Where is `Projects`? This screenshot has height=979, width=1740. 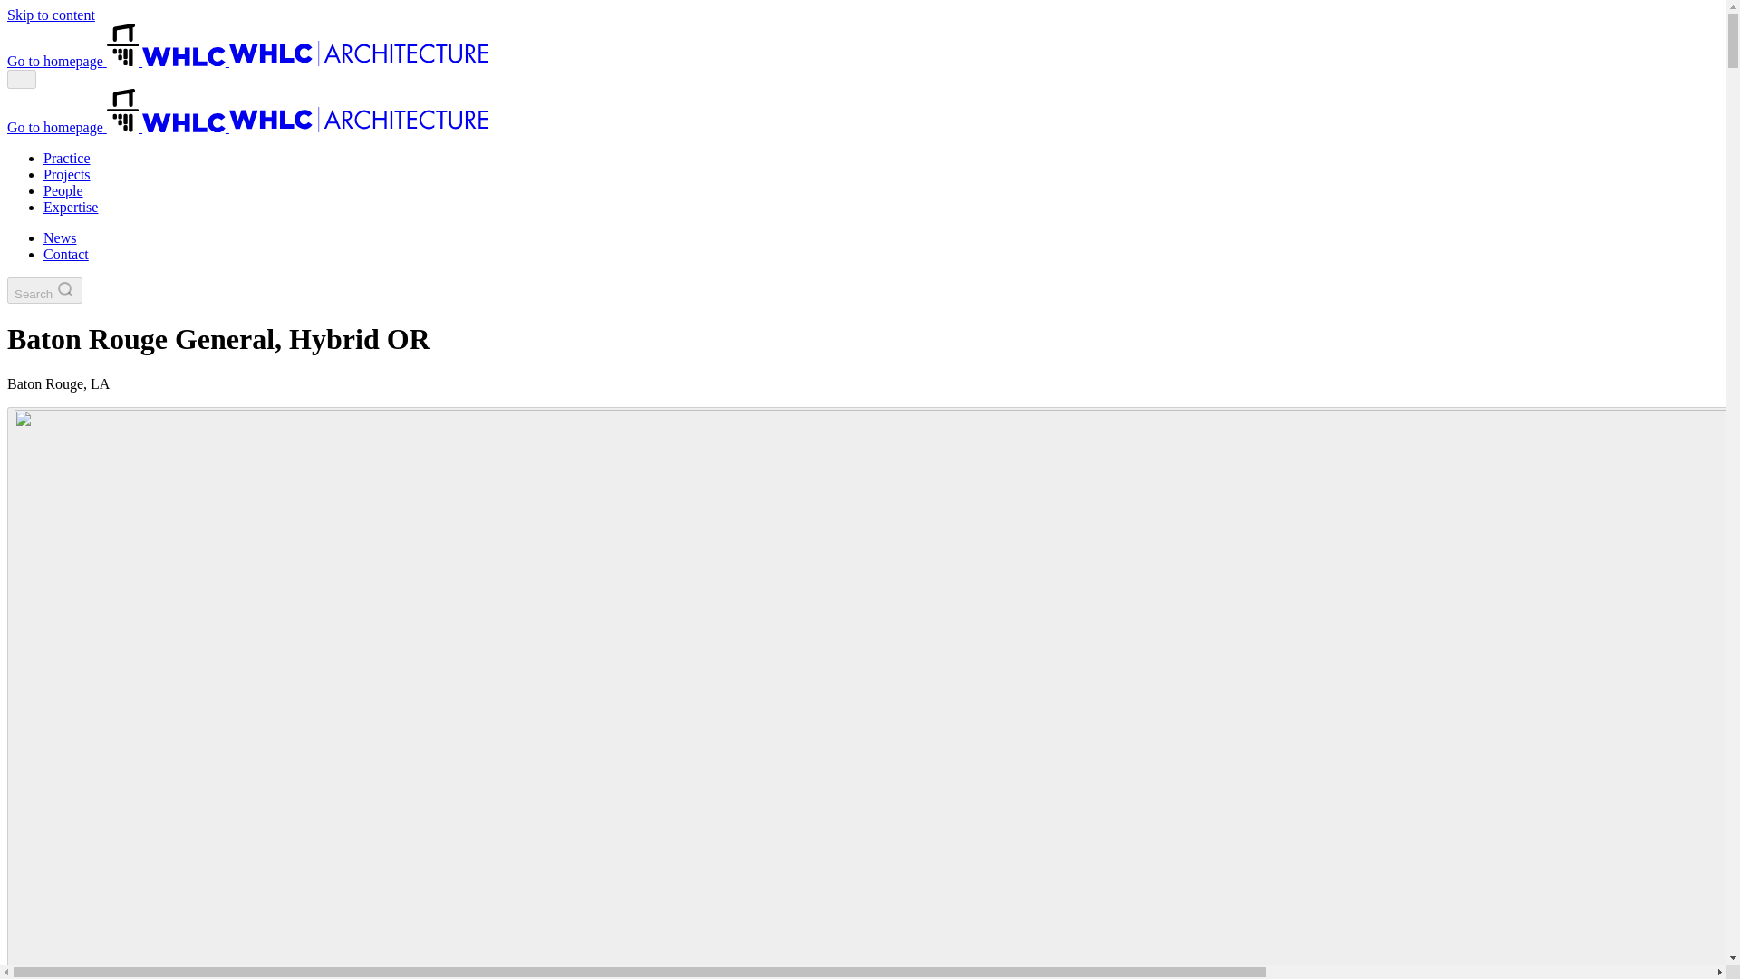 Projects is located at coordinates (820, 49).